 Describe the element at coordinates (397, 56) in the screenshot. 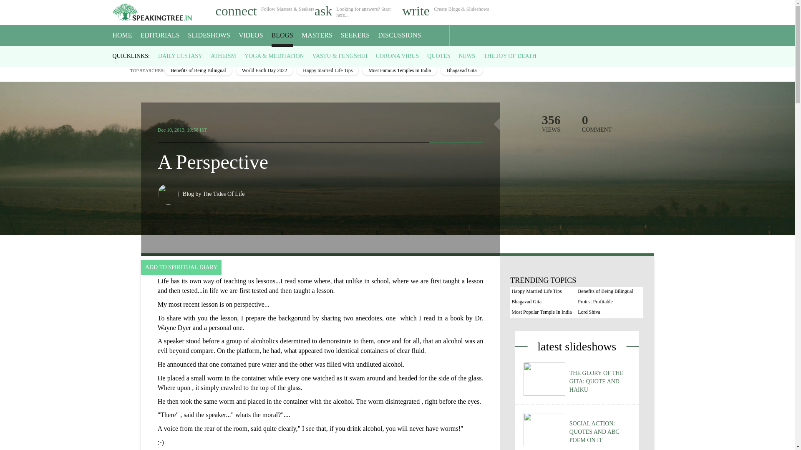

I see `CORONA VIRUS` at that location.